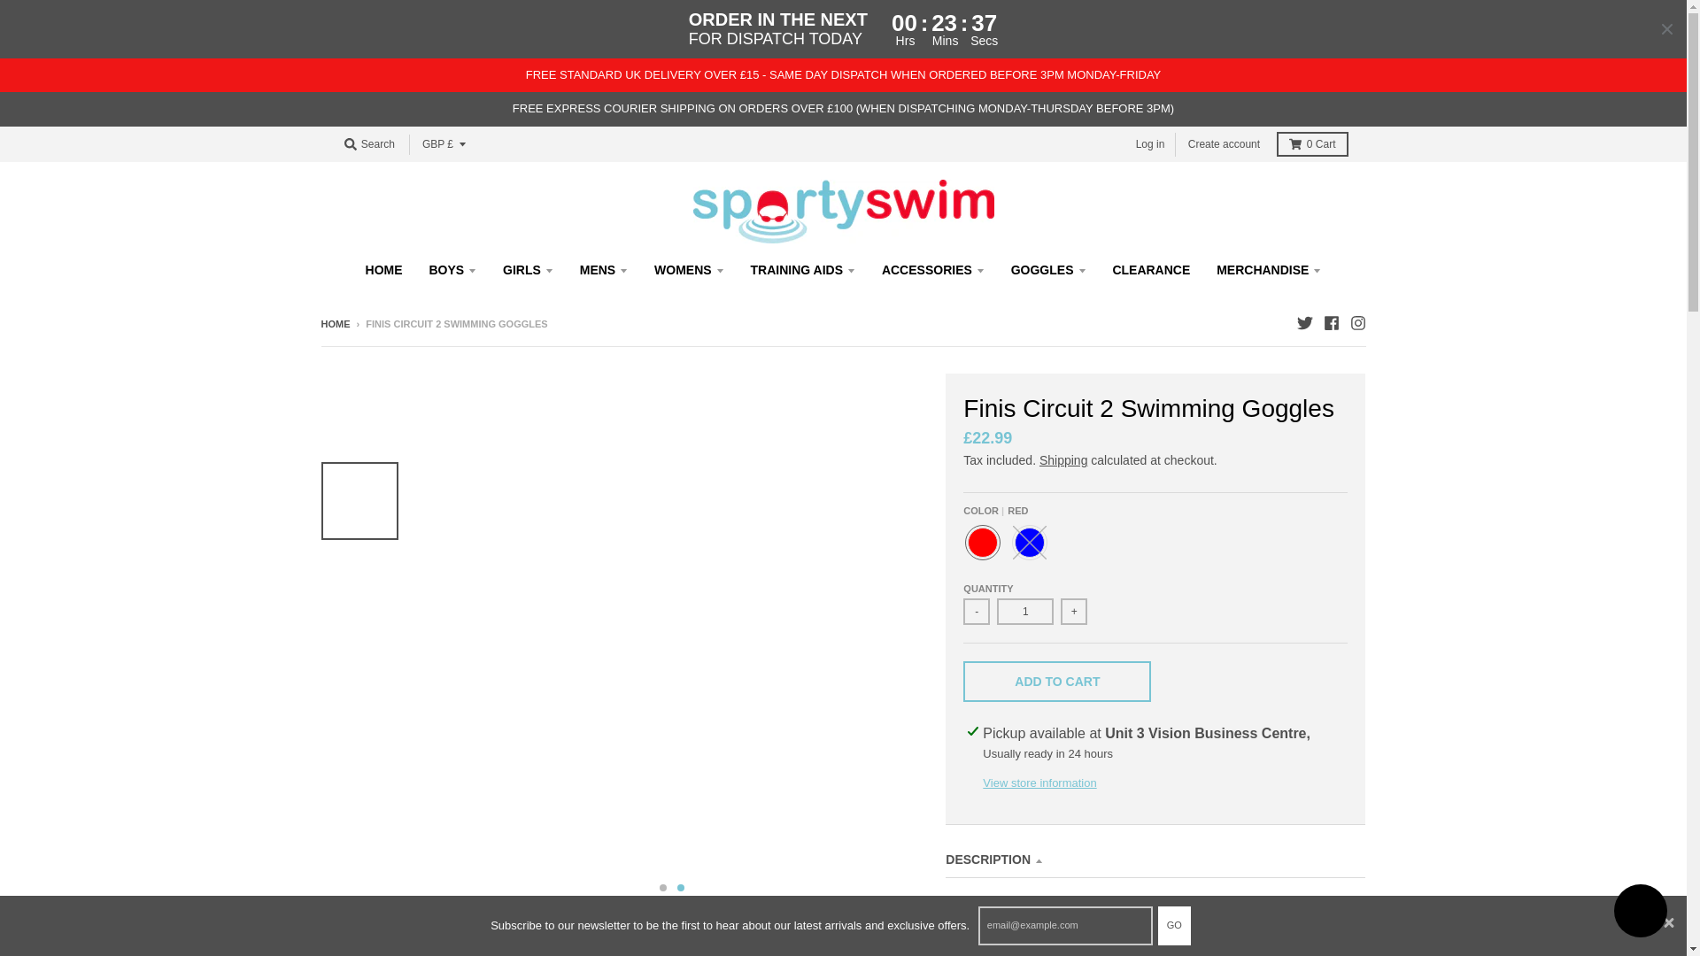  I want to click on Search, so click(368, 144).